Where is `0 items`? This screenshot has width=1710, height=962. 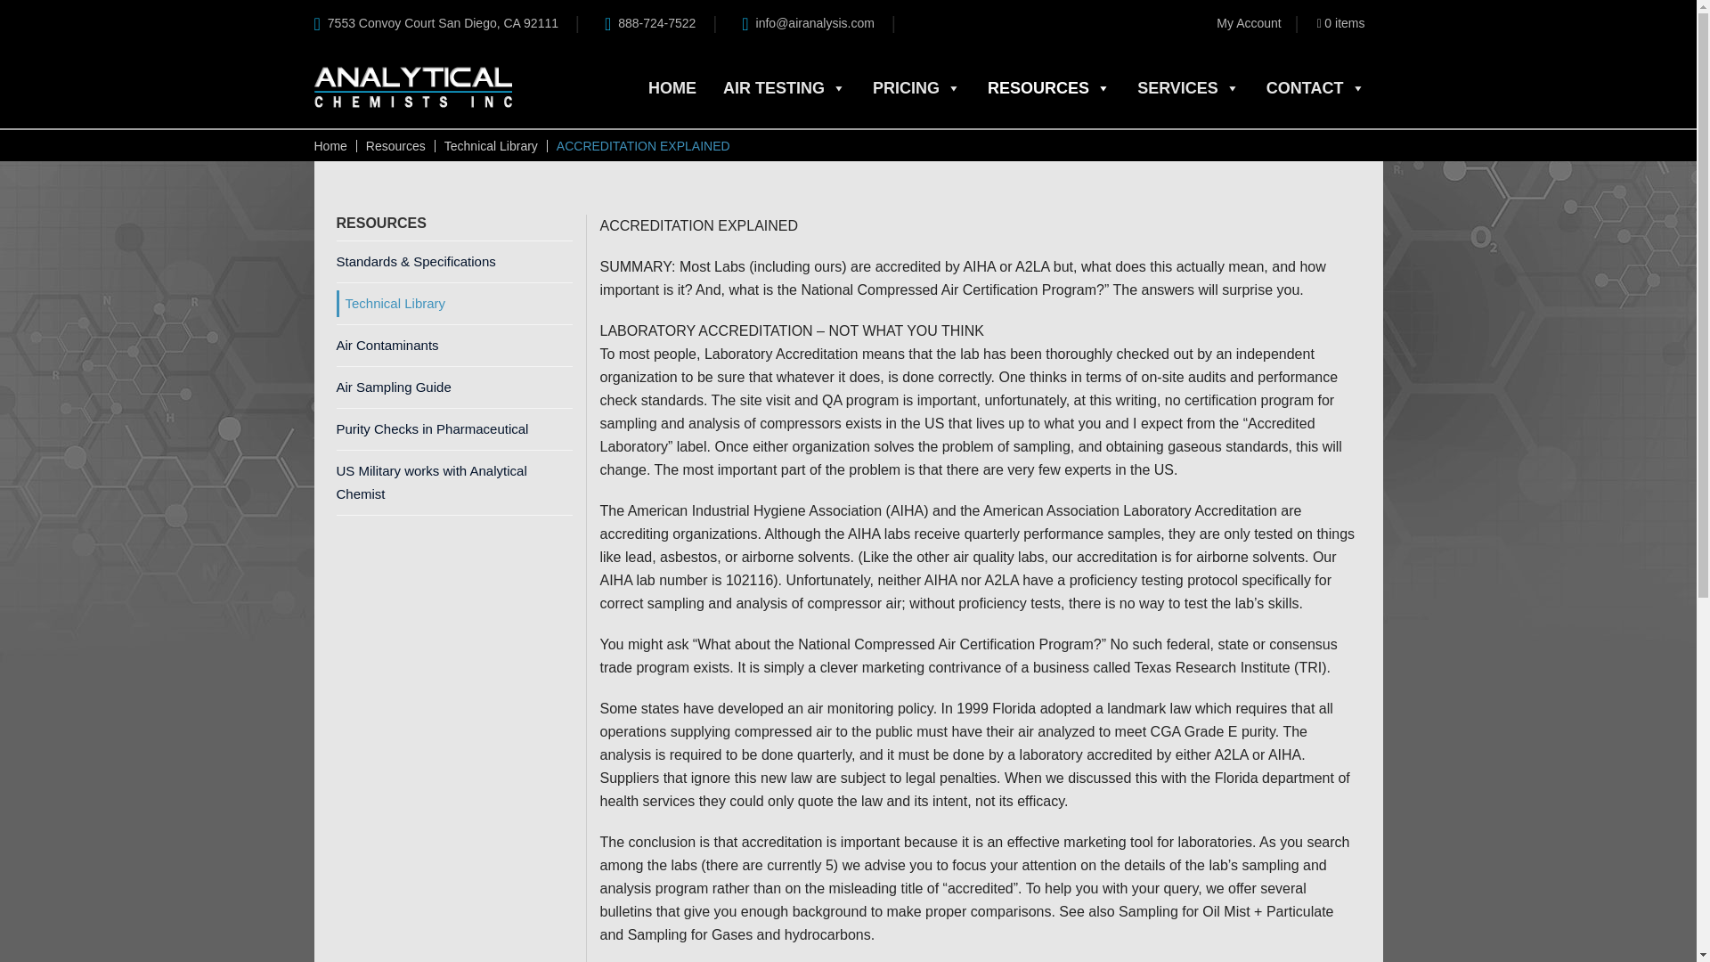
0 items is located at coordinates (1340, 22).